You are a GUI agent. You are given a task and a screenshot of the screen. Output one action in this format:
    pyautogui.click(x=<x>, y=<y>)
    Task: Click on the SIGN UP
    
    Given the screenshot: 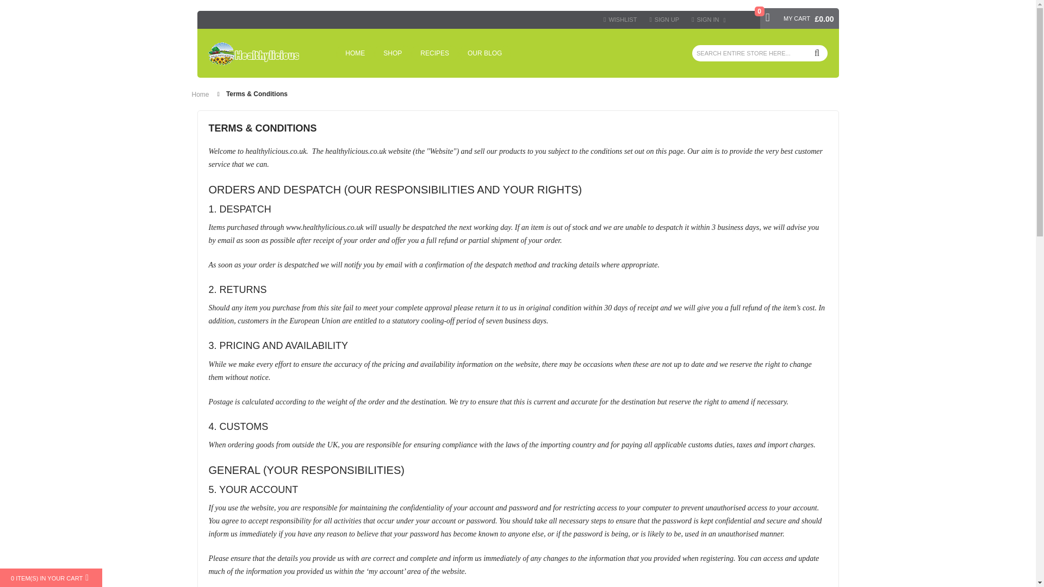 What is the action you would take?
    pyautogui.click(x=664, y=20)
    